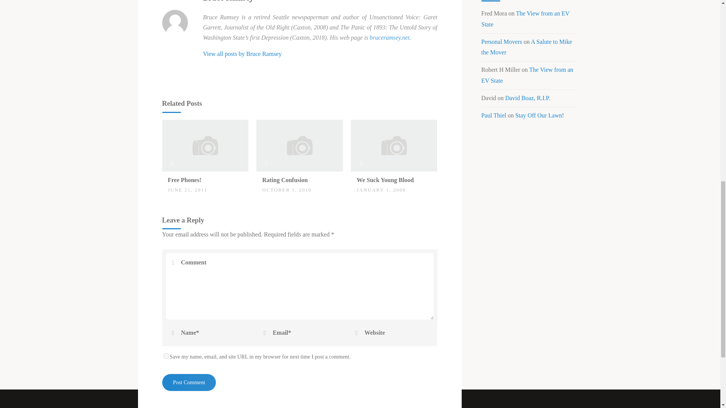 This screenshot has width=726, height=408. I want to click on 0, so click(172, 176).